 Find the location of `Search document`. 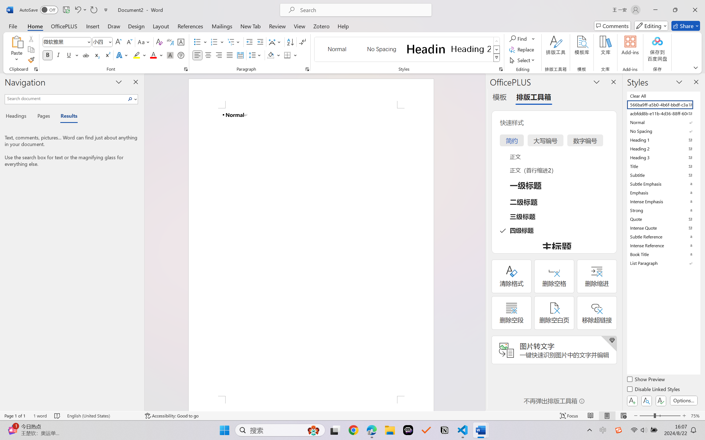

Search document is located at coordinates (66, 98).